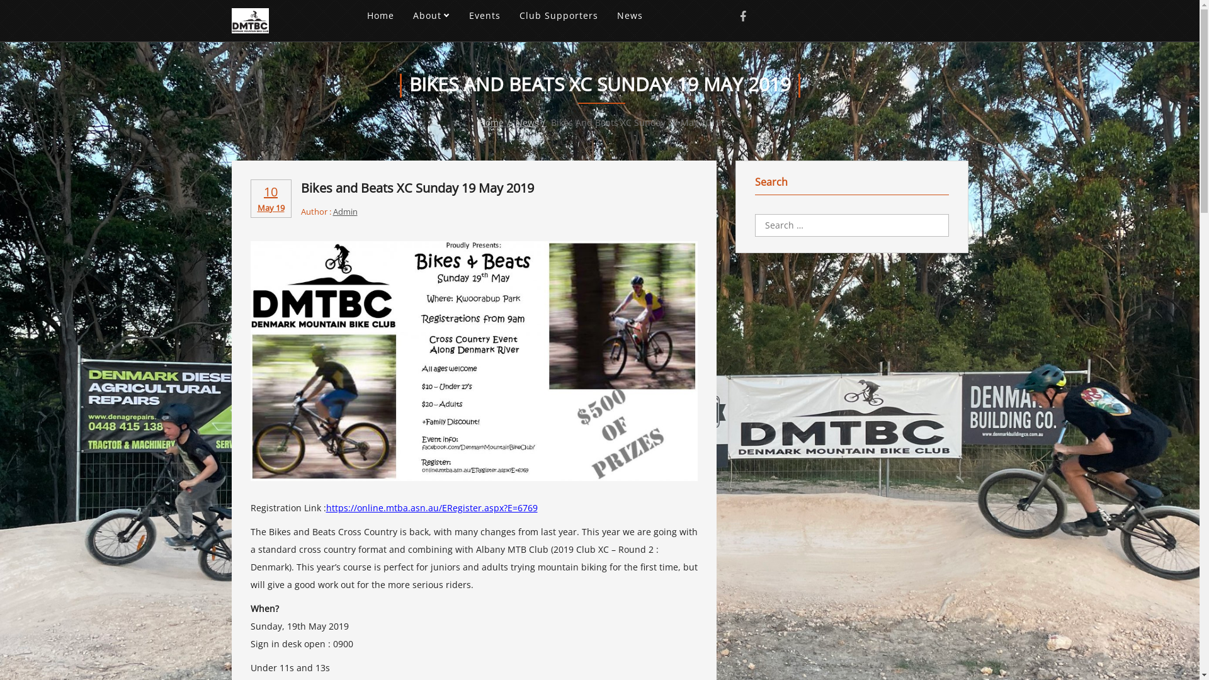 Image resolution: width=1209 pixels, height=680 pixels. I want to click on Home, so click(380, 16).